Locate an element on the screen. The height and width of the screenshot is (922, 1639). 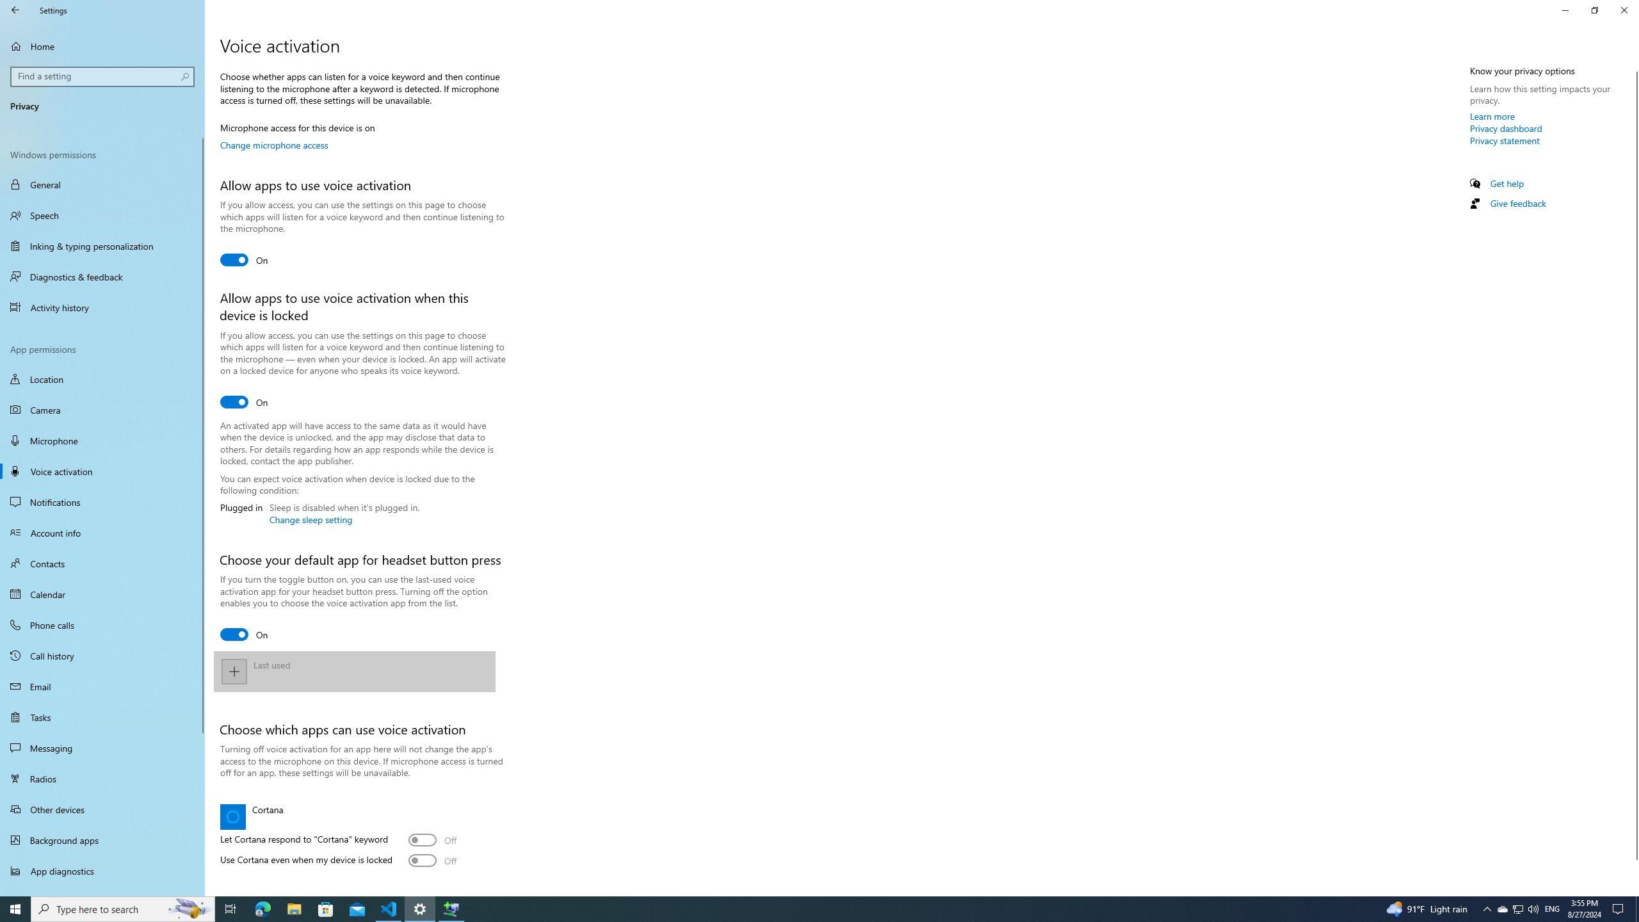
Change sleep setting is located at coordinates (310, 519).